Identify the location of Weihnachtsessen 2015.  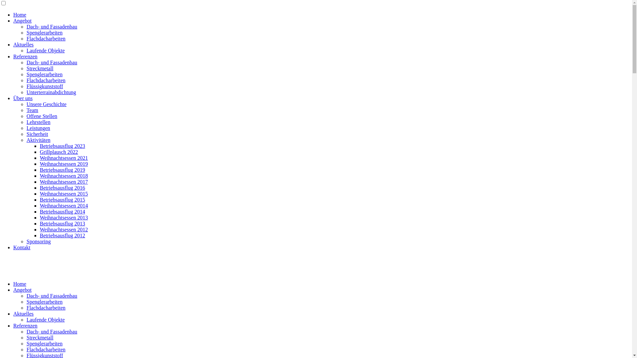
(64, 194).